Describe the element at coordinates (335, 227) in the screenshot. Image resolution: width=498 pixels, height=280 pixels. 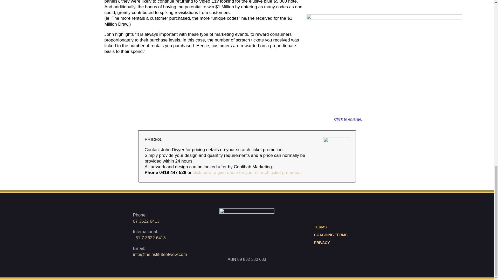
I see `TERMS` at that location.